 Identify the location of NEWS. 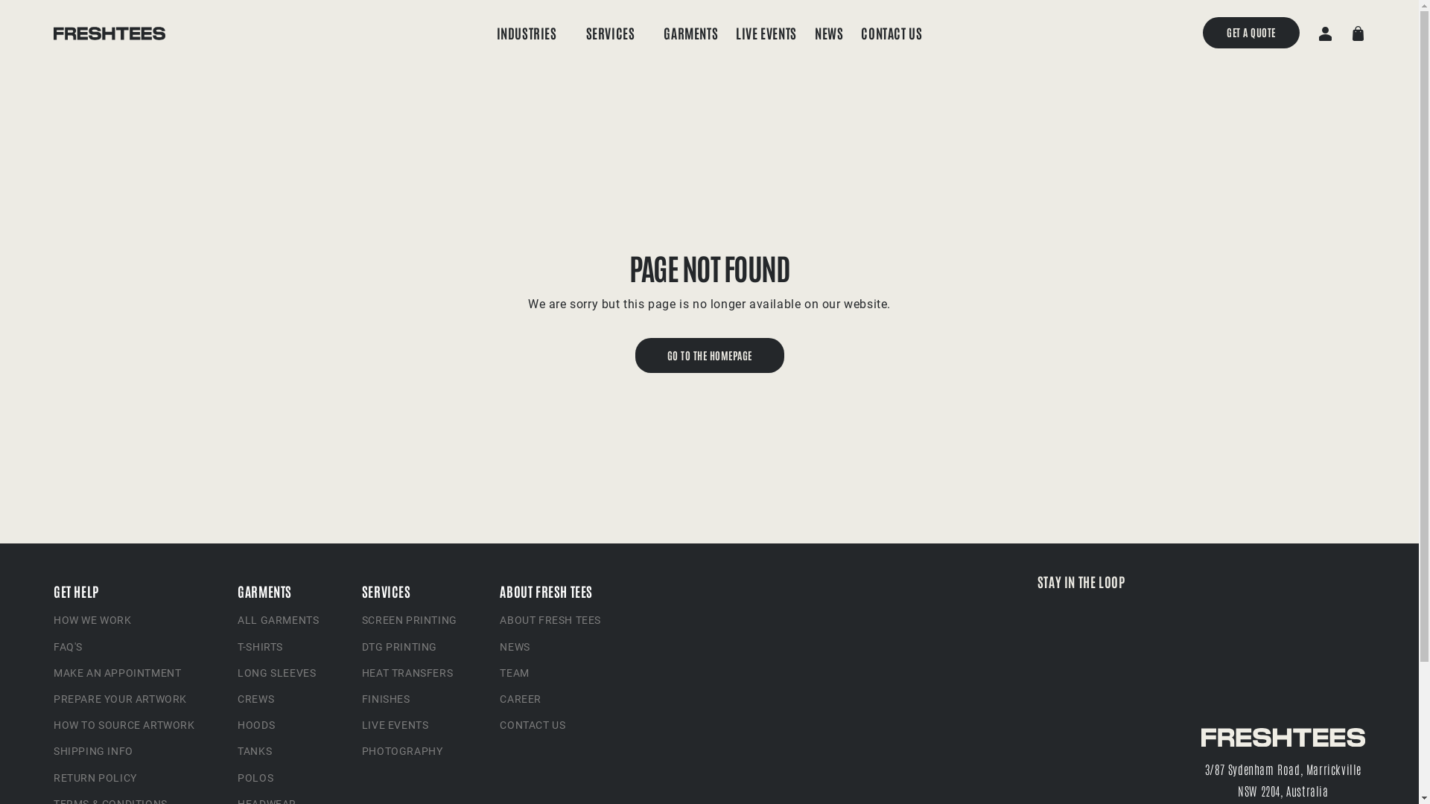
(515, 648).